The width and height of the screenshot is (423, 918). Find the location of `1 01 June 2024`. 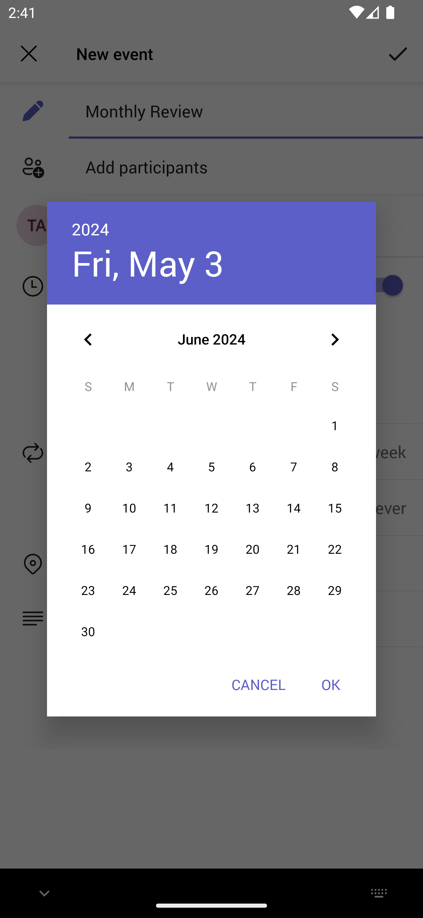

1 01 June 2024 is located at coordinates (335, 426).